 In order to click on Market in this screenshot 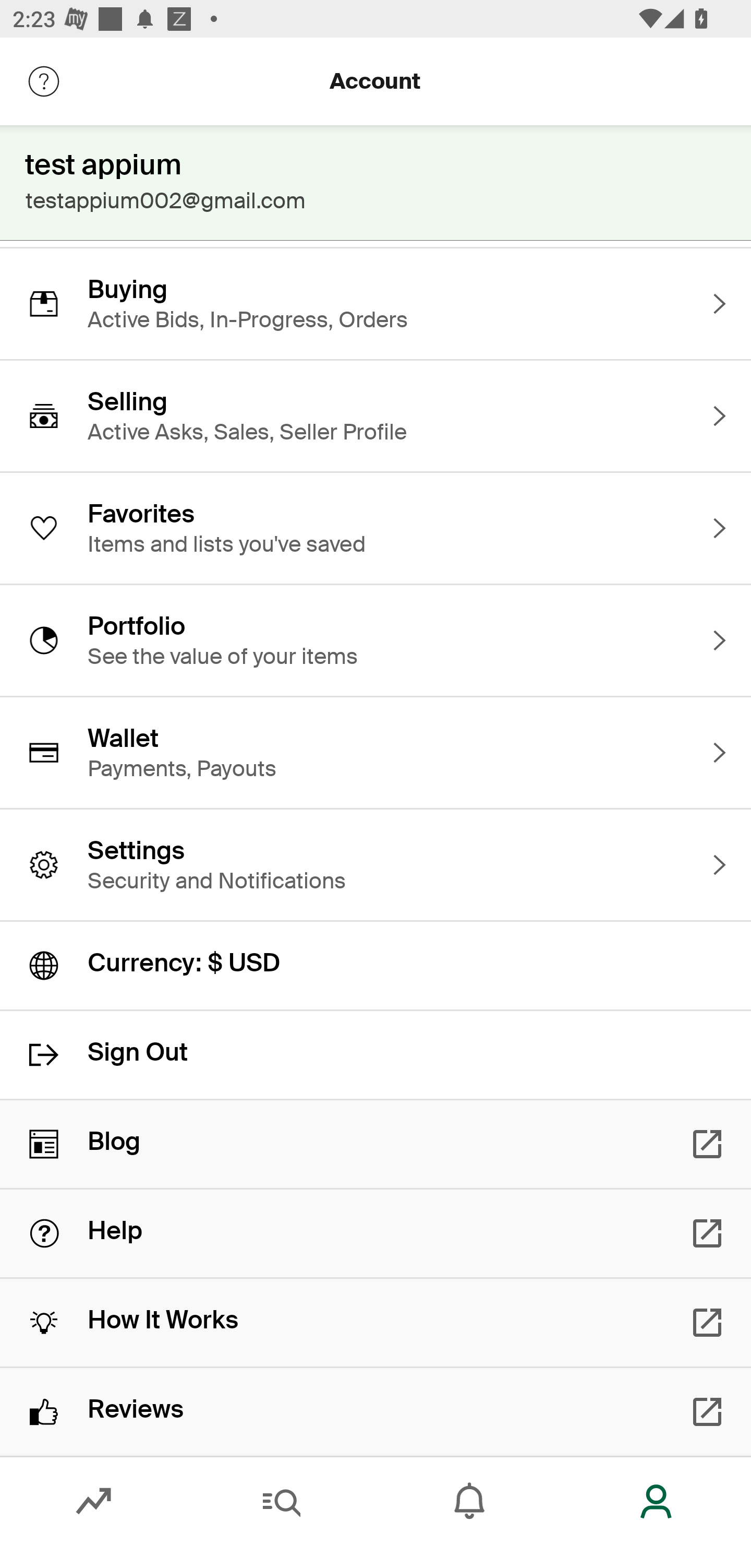, I will do `click(94, 1501)`.